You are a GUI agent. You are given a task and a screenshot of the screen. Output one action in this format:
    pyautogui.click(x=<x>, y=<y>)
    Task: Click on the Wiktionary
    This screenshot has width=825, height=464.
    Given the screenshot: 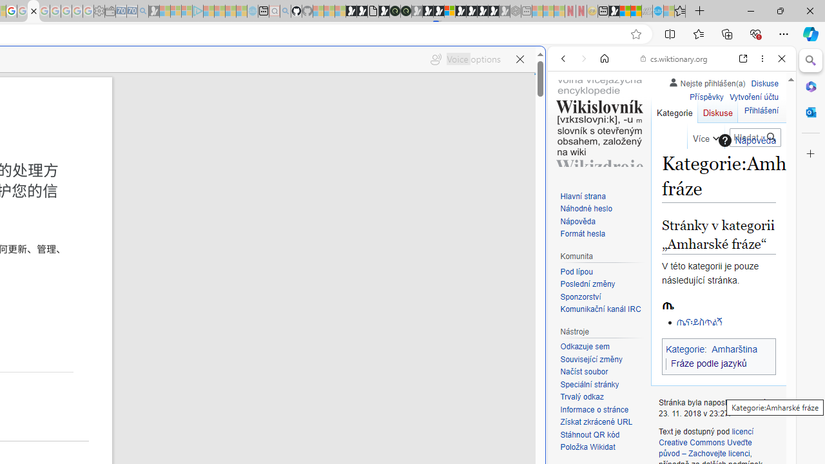 What is the action you would take?
    pyautogui.click(x=666, y=431)
    